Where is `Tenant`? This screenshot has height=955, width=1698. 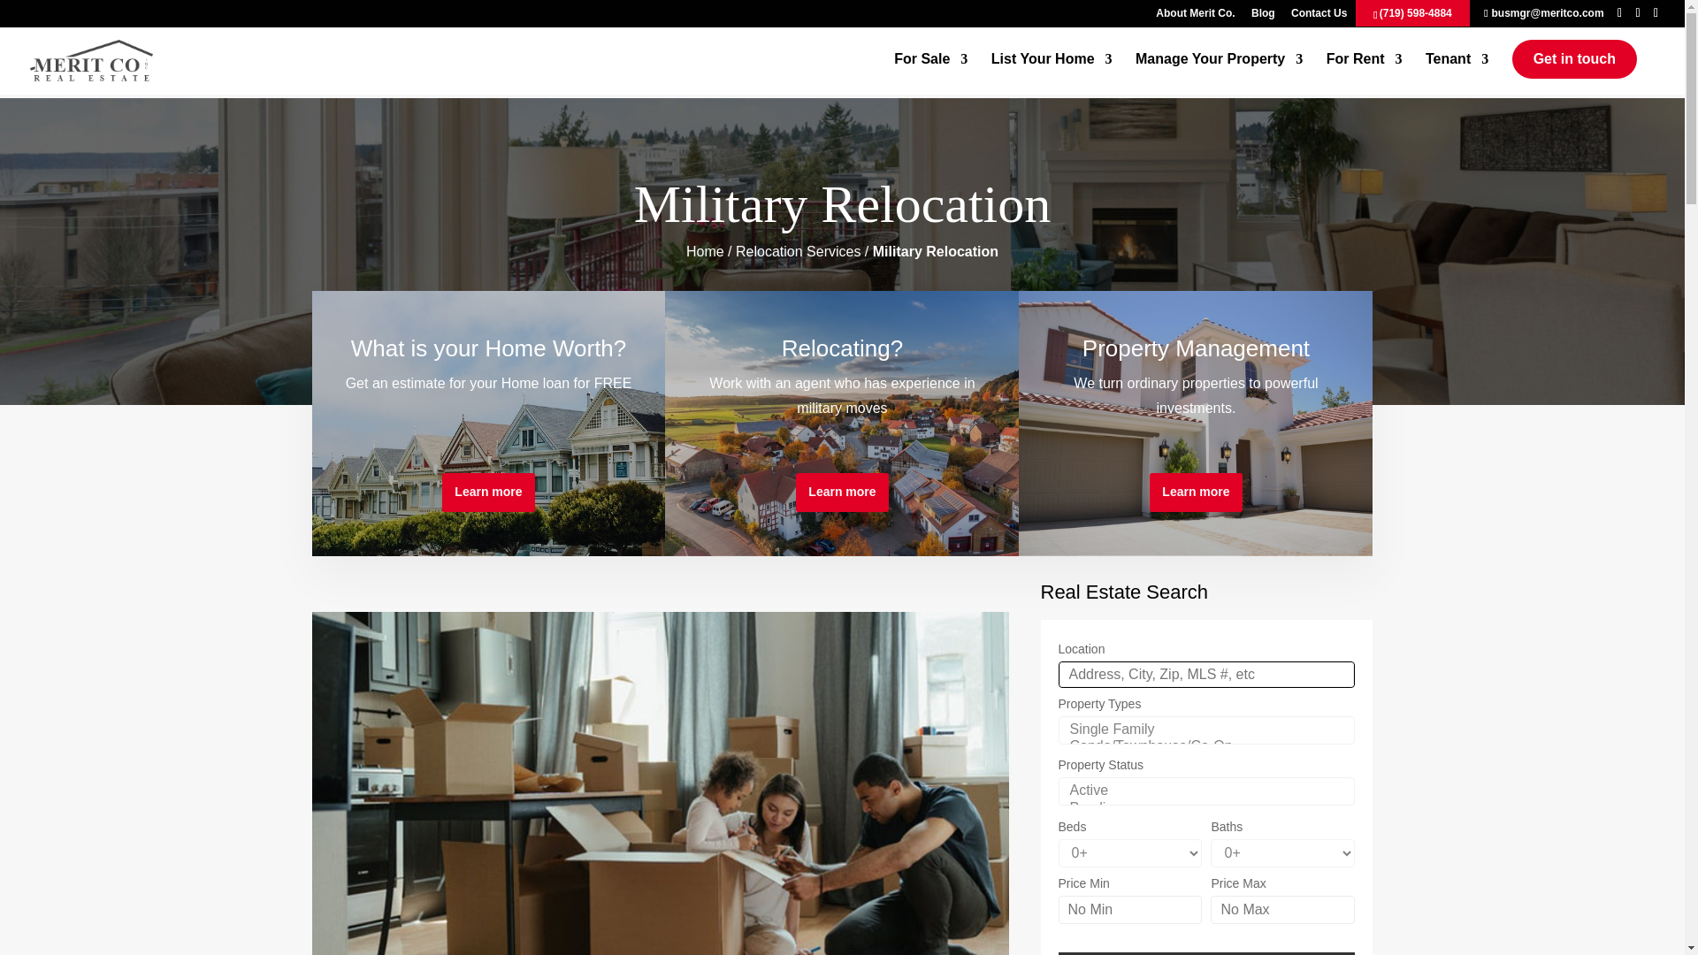
Tenant is located at coordinates (1457, 73).